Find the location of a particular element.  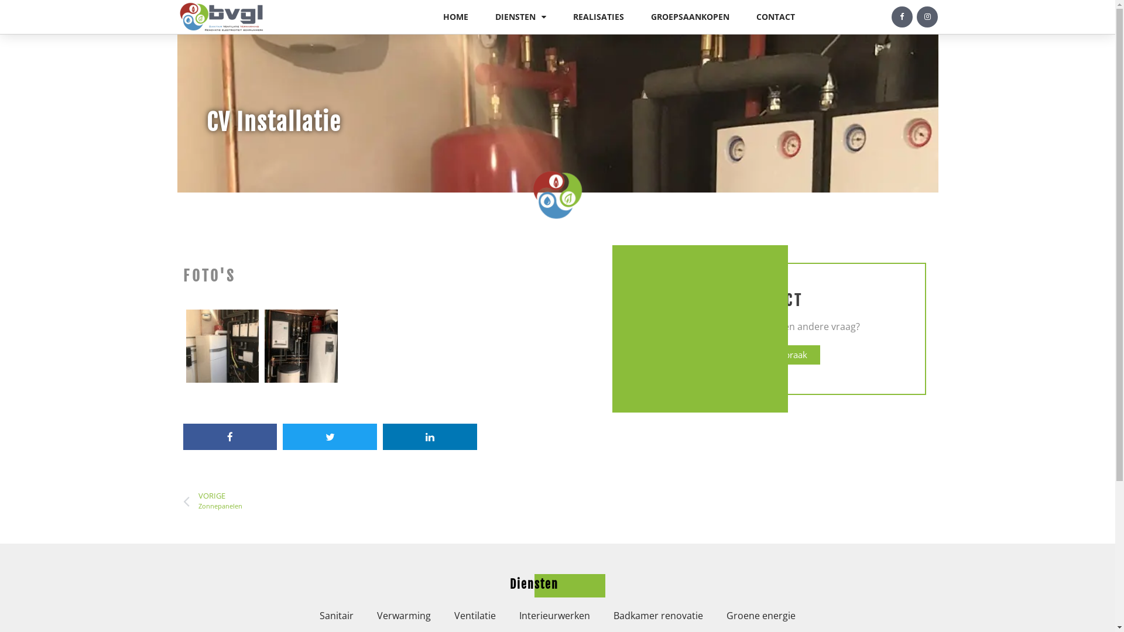

GROEPSAANKOPEN is located at coordinates (690, 17).